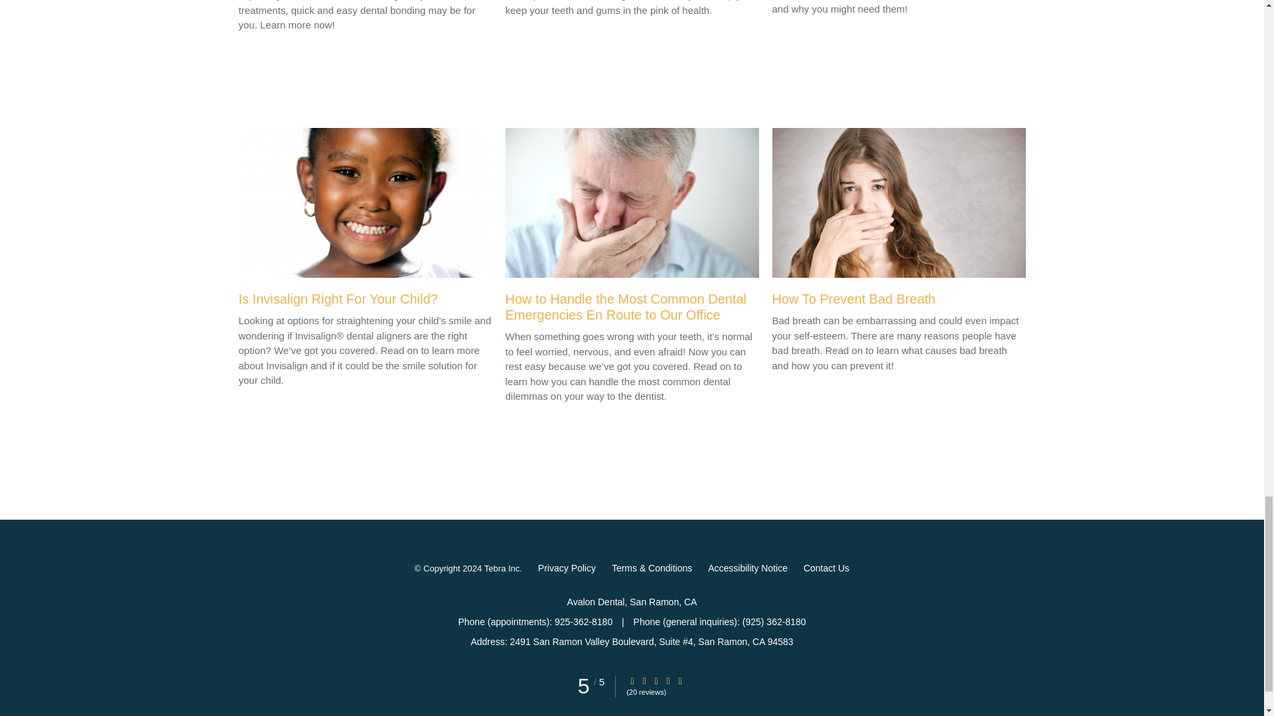  What do you see at coordinates (656, 680) in the screenshot?
I see `Star Rating` at bounding box center [656, 680].